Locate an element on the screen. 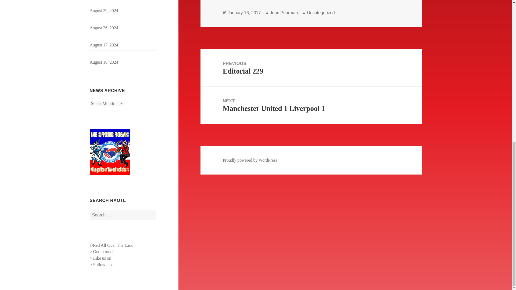 Image resolution: width=516 pixels, height=290 pixels. Twitter is located at coordinates (121, 258).